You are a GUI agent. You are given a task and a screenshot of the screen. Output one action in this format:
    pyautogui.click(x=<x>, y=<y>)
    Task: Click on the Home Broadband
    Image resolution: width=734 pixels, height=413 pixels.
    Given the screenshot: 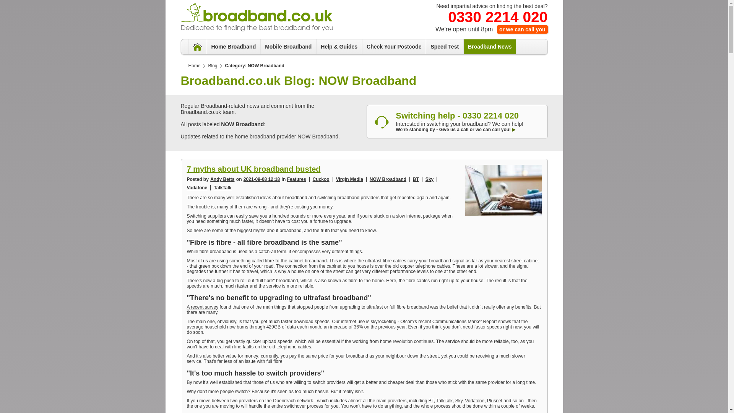 What is the action you would take?
    pyautogui.click(x=234, y=46)
    